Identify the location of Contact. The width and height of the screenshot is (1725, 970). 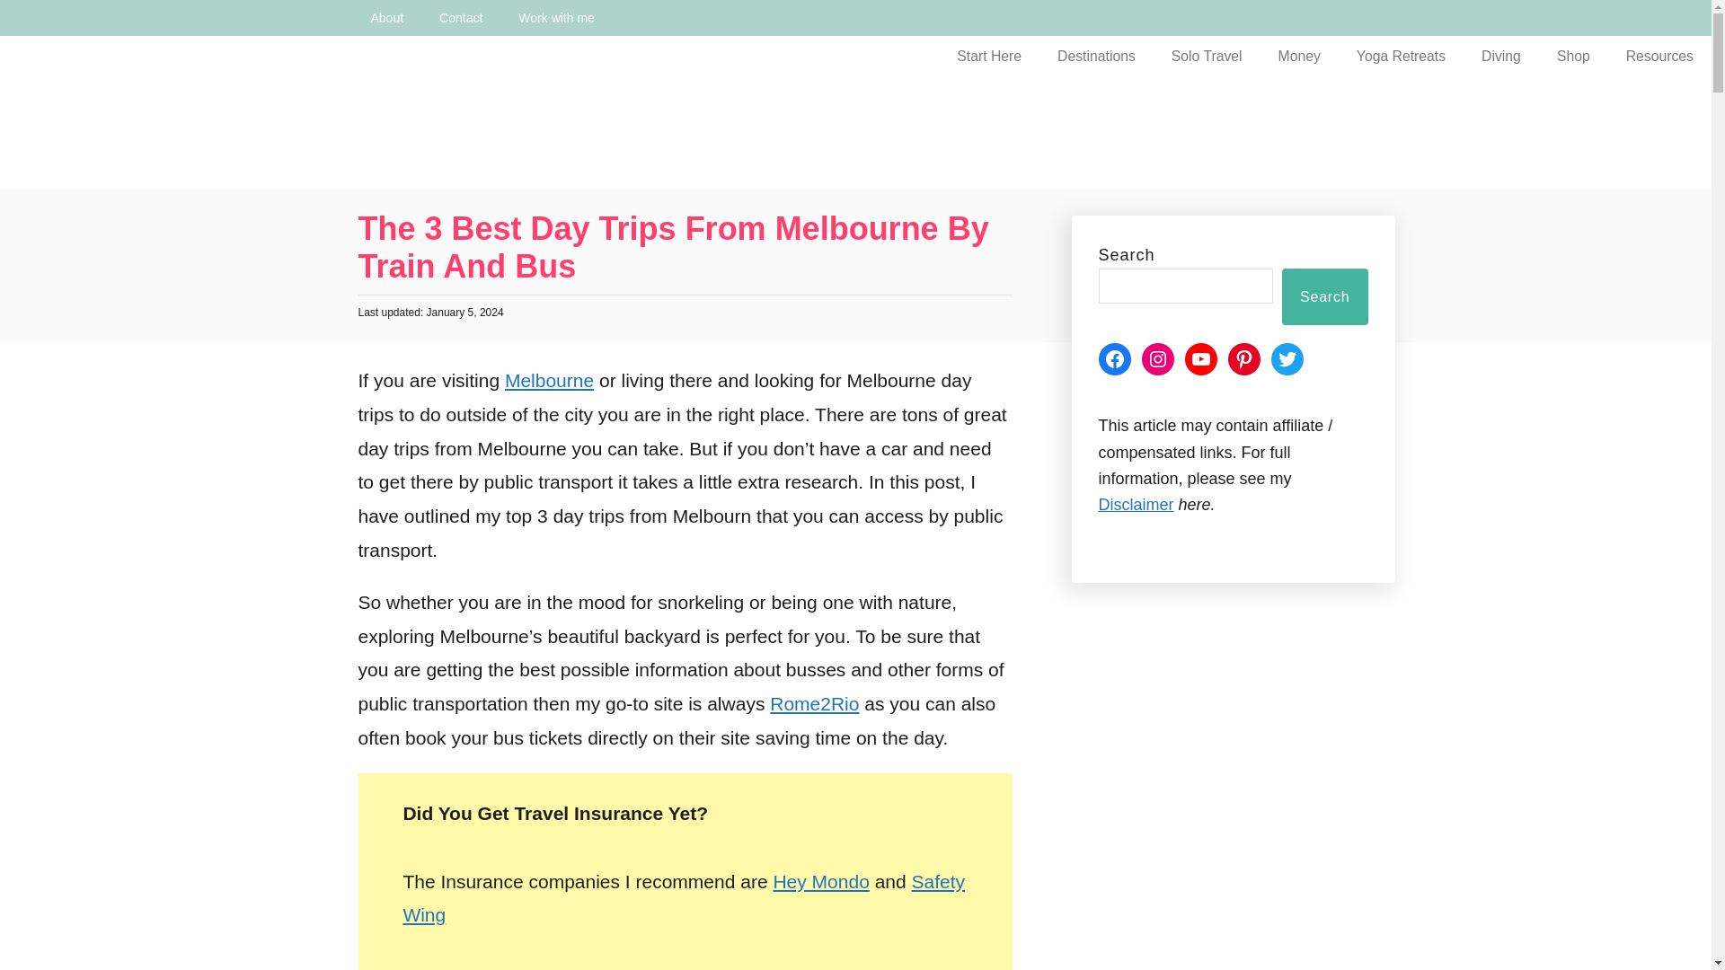
(460, 18).